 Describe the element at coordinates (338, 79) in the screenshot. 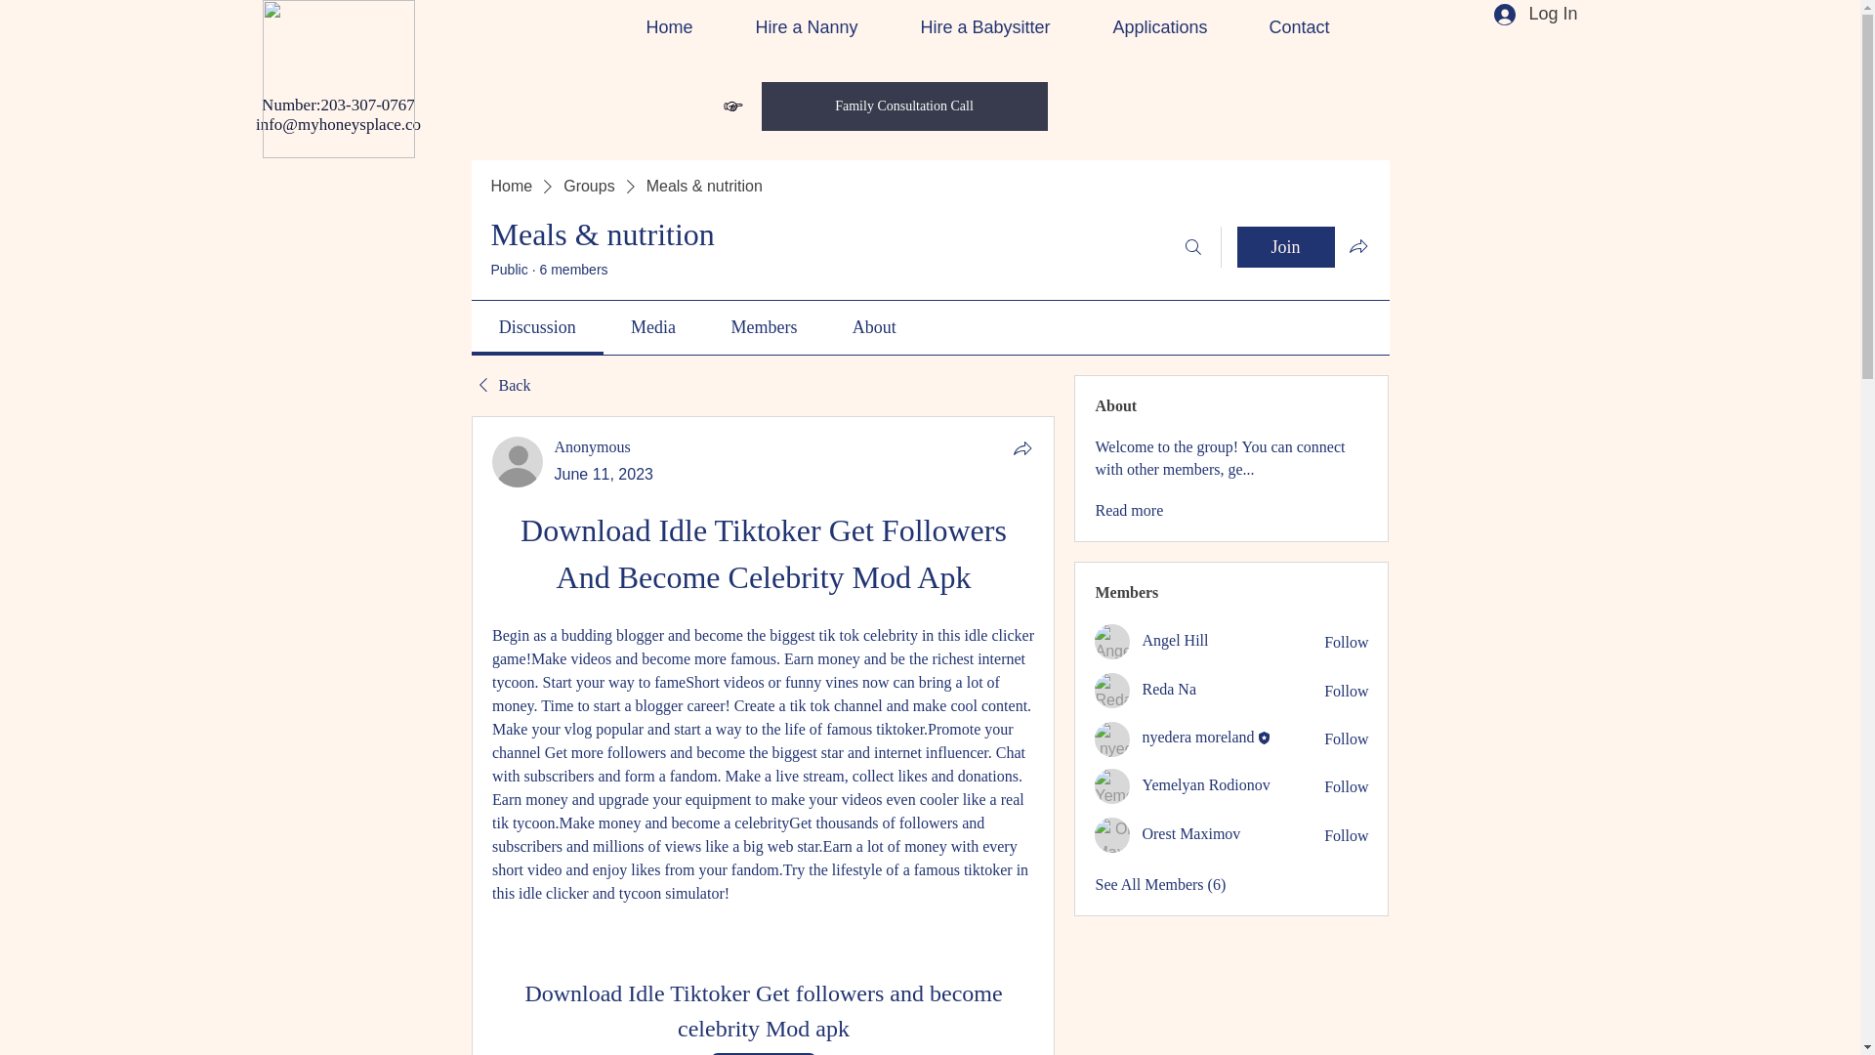

I see `chocolate yellow minimalist honey bee lo` at that location.